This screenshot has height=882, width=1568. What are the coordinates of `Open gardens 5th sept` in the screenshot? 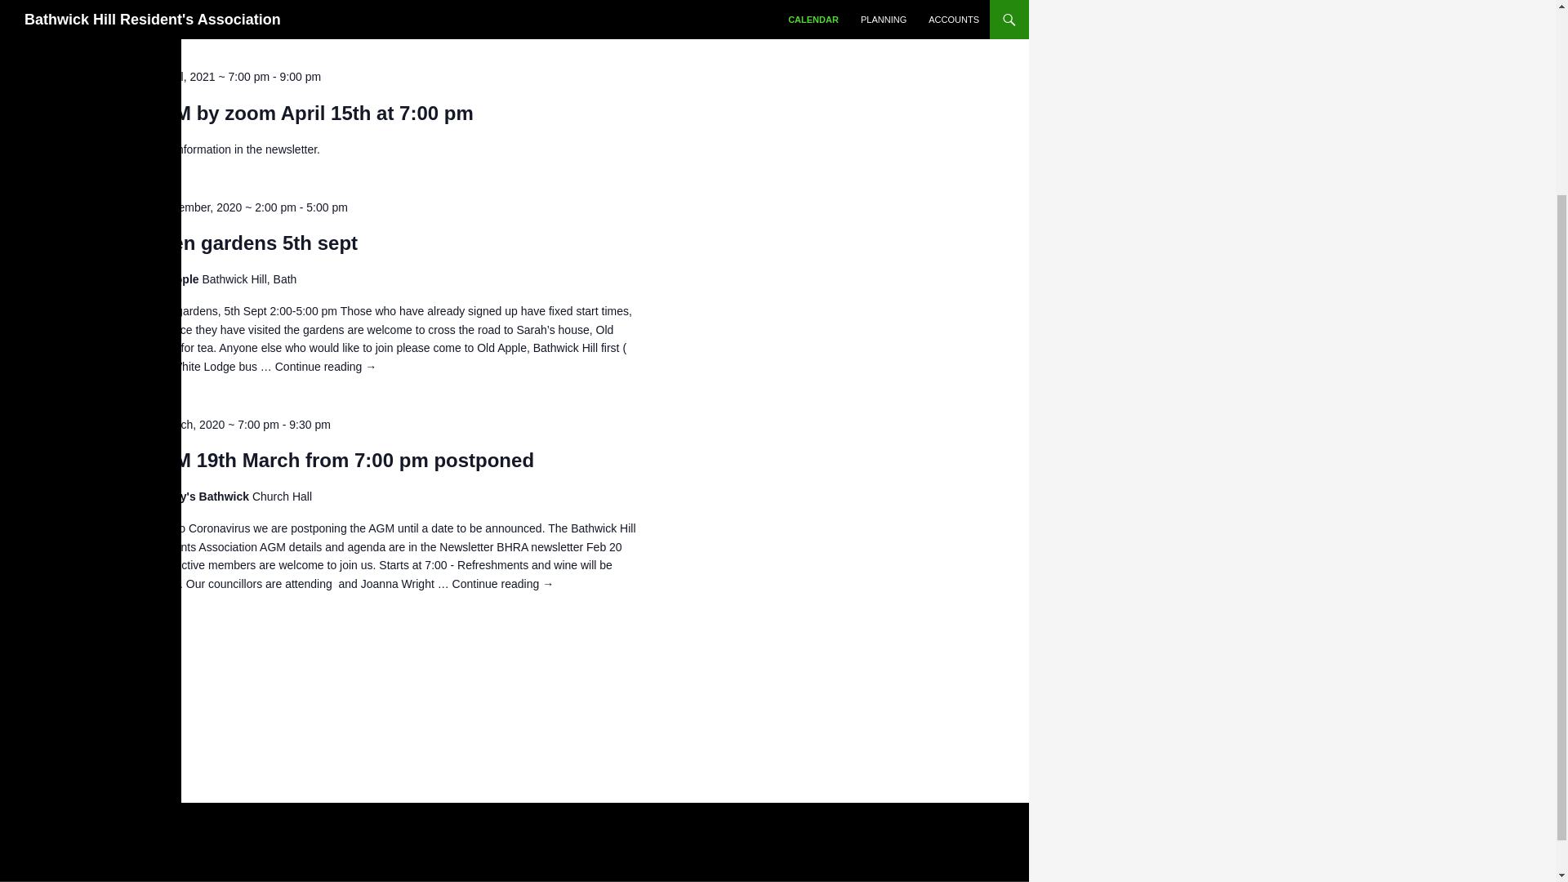 It's located at (252, 243).